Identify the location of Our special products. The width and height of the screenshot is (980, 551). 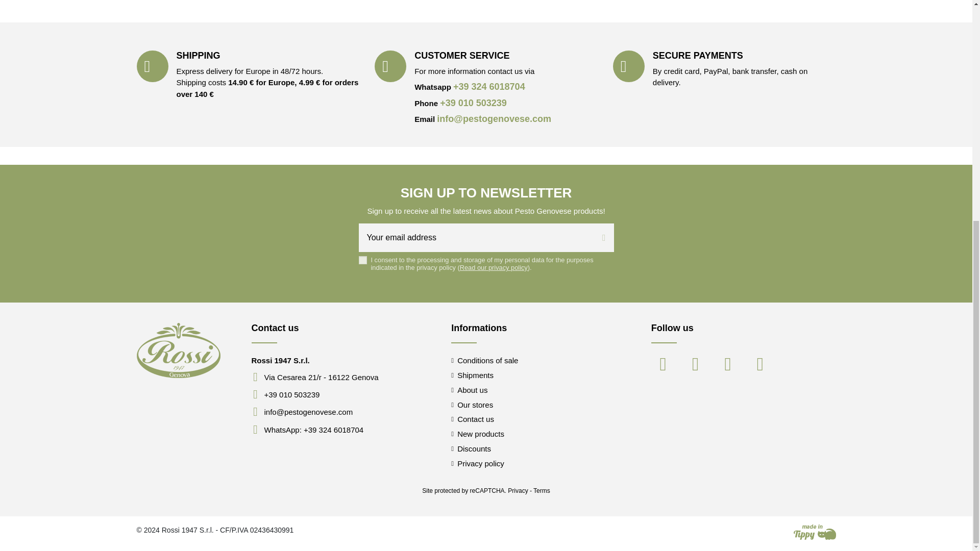
(471, 449).